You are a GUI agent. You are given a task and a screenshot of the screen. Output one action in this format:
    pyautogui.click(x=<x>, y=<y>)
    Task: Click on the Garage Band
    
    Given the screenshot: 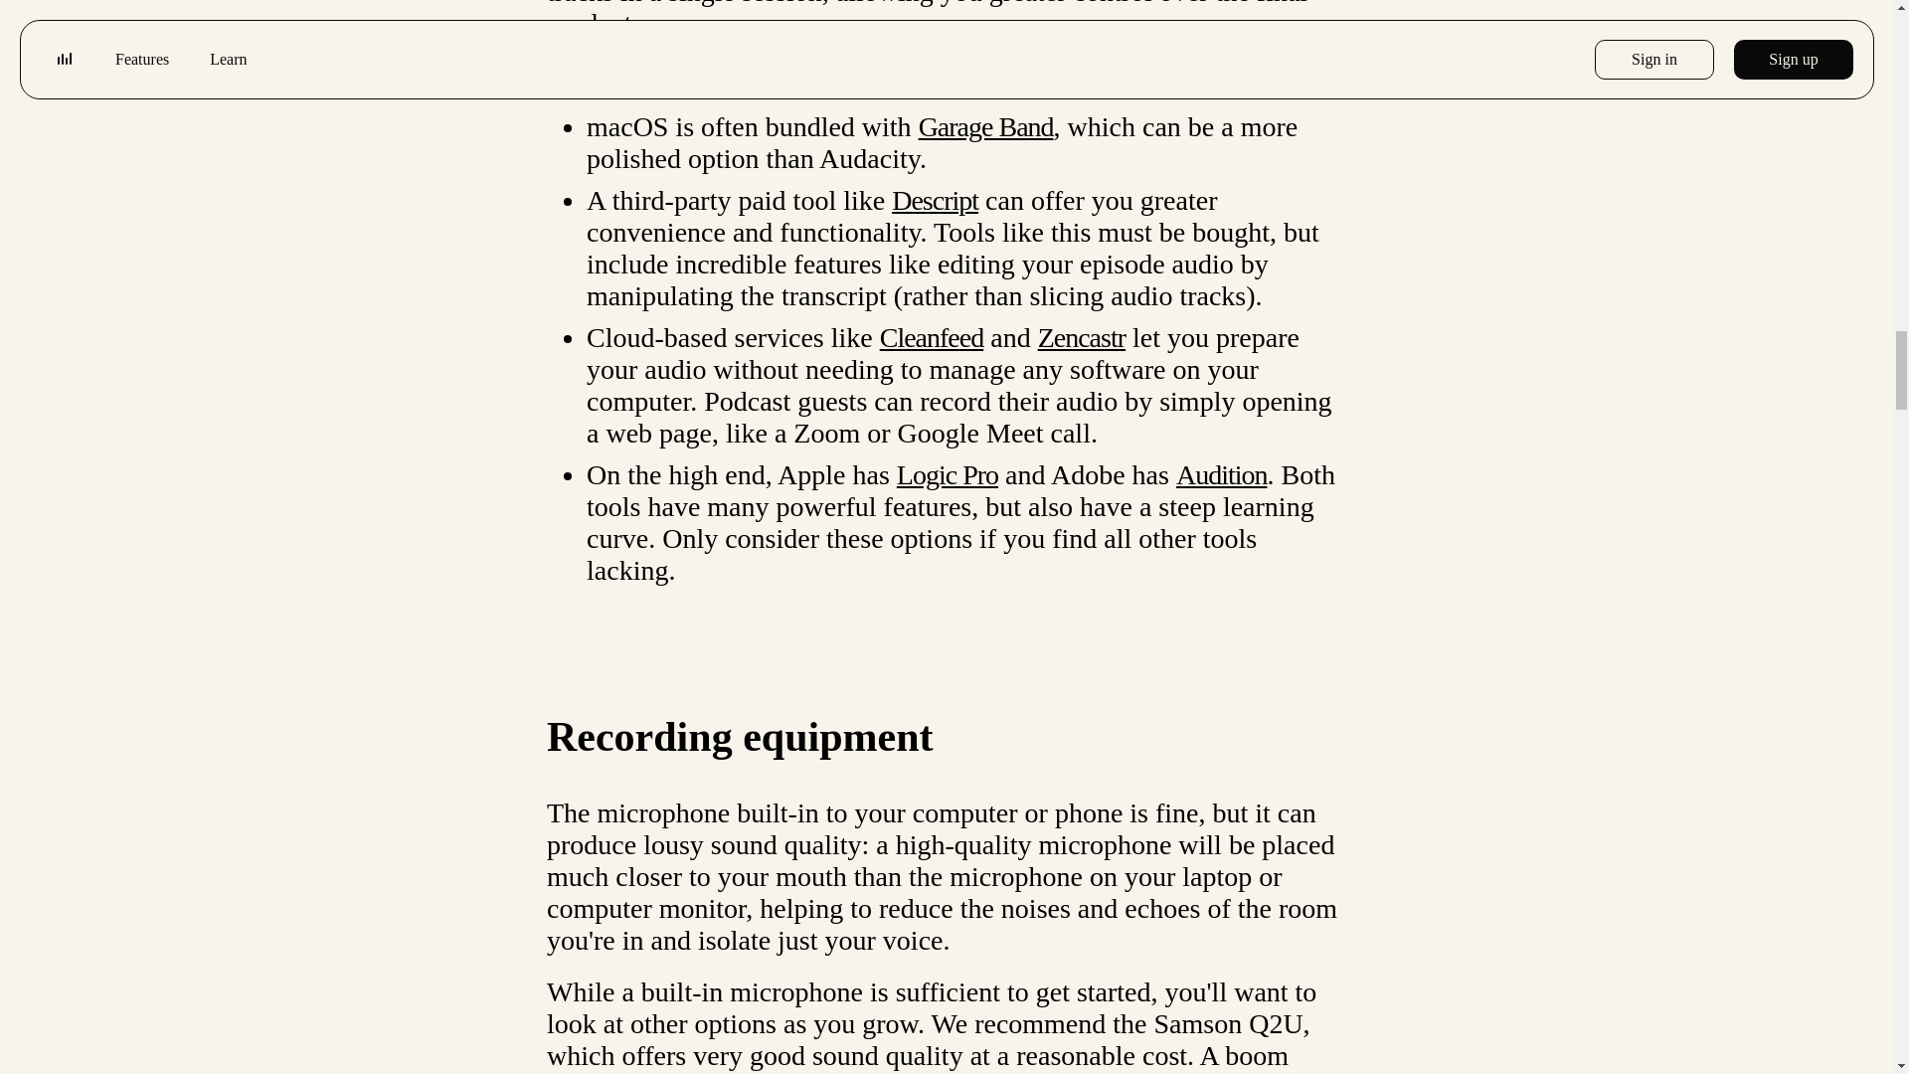 What is the action you would take?
    pyautogui.click(x=985, y=126)
    